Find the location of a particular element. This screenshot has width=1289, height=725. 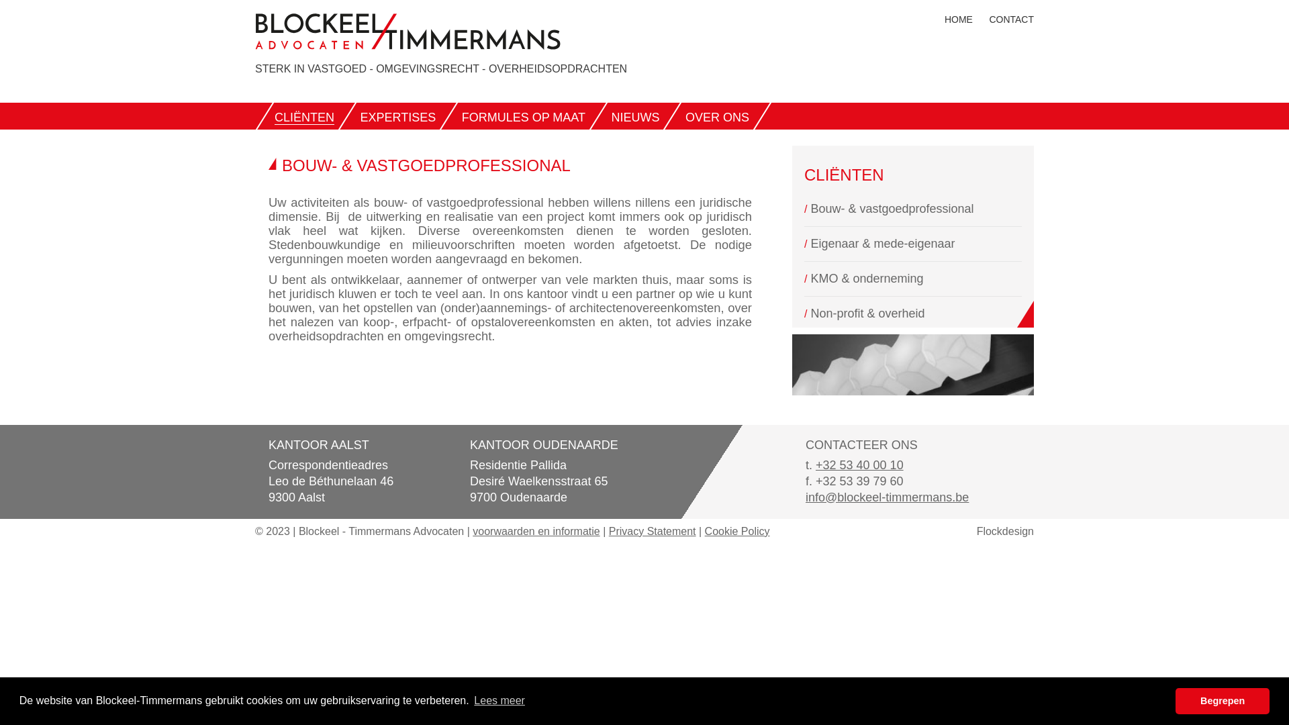

OVER ONS is located at coordinates (717, 117).